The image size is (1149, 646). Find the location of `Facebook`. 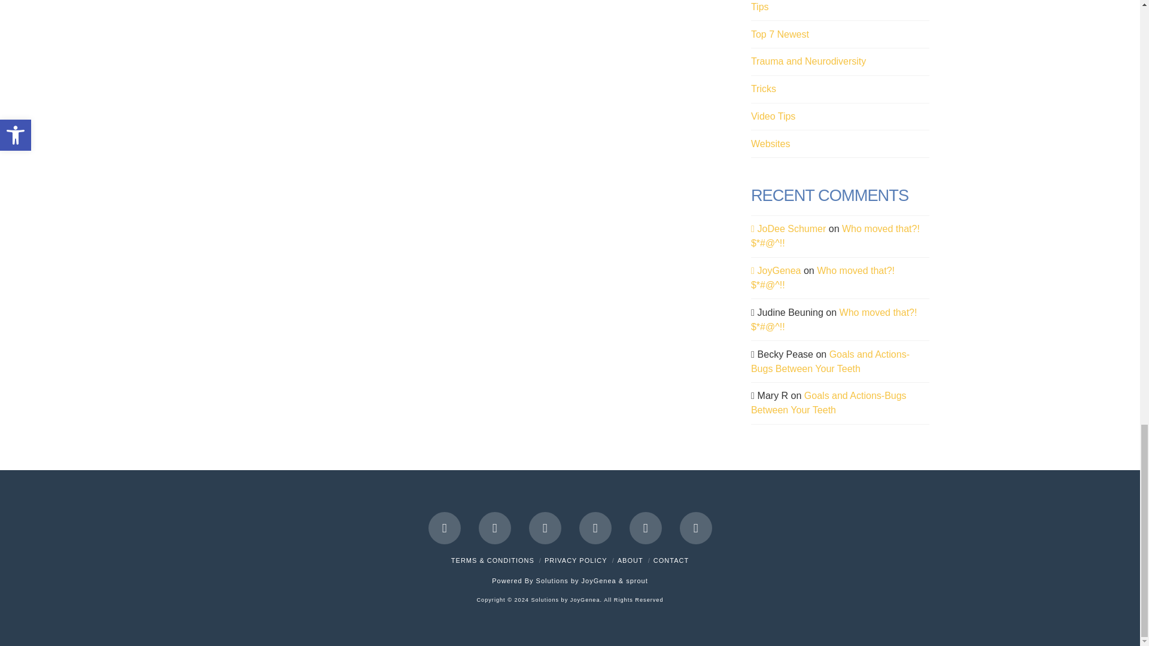

Facebook is located at coordinates (444, 528).